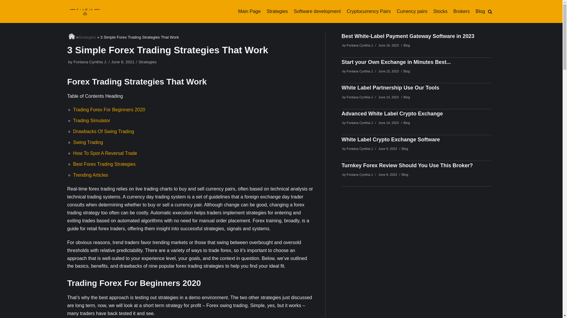 Image resolution: width=567 pixels, height=318 pixels. Describe the element at coordinates (360, 71) in the screenshot. I see `Fontana Cynthia J.` at that location.